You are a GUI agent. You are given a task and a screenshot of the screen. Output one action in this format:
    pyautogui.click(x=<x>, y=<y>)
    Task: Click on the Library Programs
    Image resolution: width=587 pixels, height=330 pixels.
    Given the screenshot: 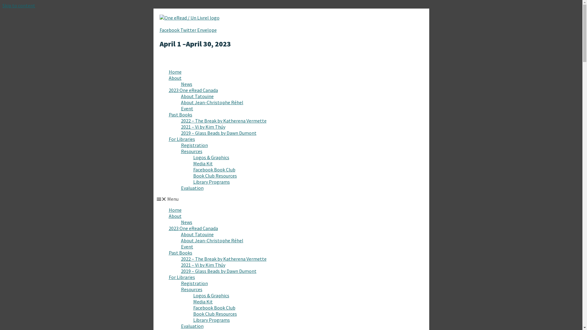 What is the action you would take?
    pyautogui.click(x=212, y=320)
    